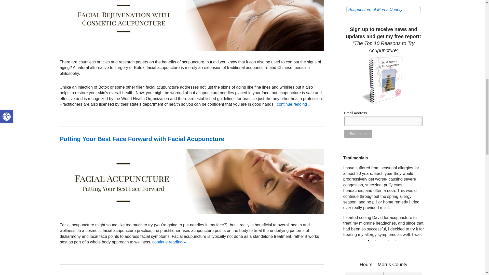 This screenshot has width=489, height=275. I want to click on Subscribe, so click(358, 133).